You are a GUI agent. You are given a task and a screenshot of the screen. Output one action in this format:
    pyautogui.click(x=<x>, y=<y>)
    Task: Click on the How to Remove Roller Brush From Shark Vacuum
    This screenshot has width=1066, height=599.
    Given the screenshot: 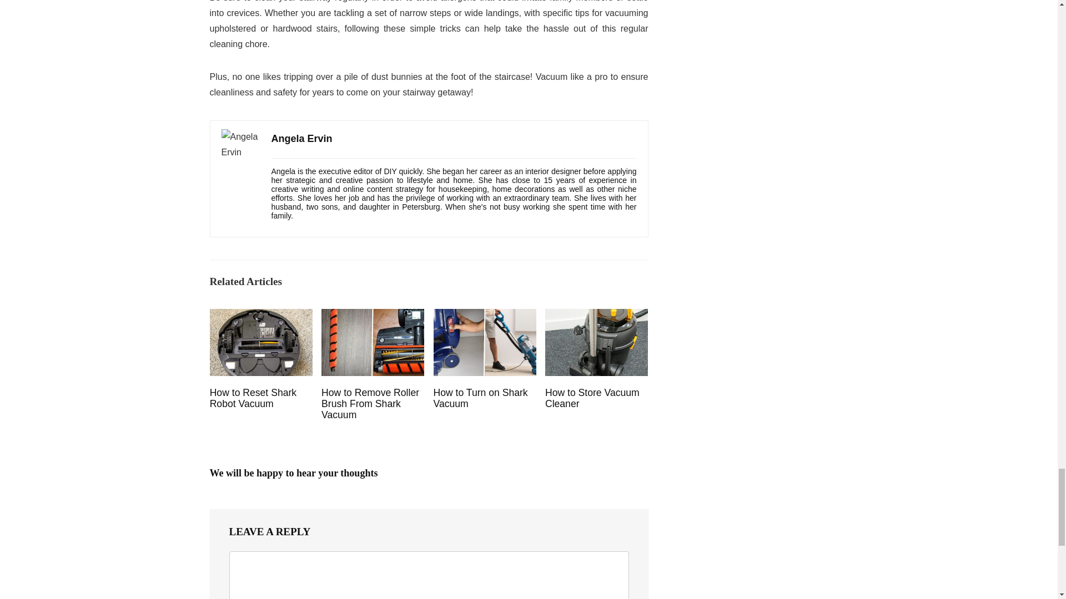 What is the action you would take?
    pyautogui.click(x=370, y=404)
    